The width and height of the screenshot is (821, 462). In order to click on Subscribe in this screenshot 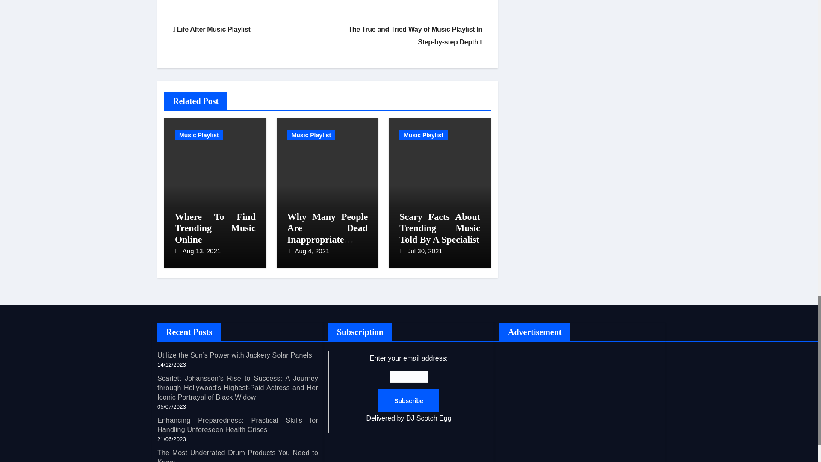, I will do `click(409, 401)`.